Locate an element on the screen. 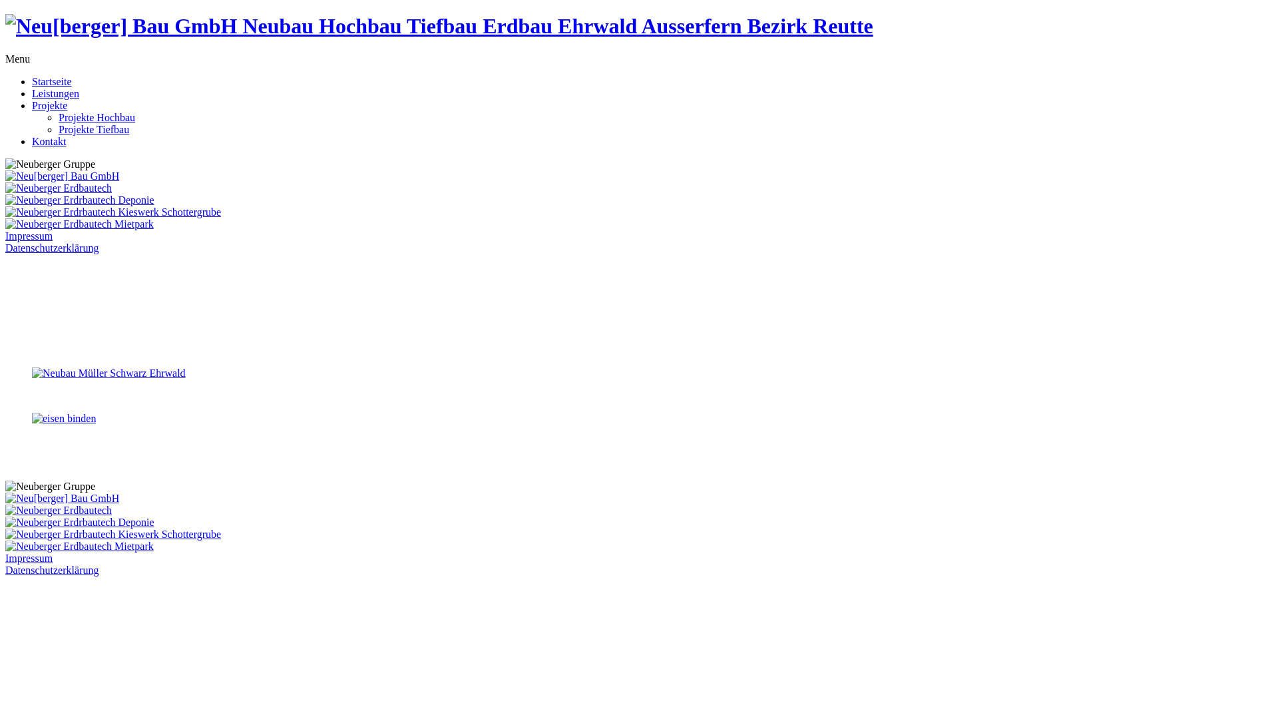  Kontakt is located at coordinates (49, 141).